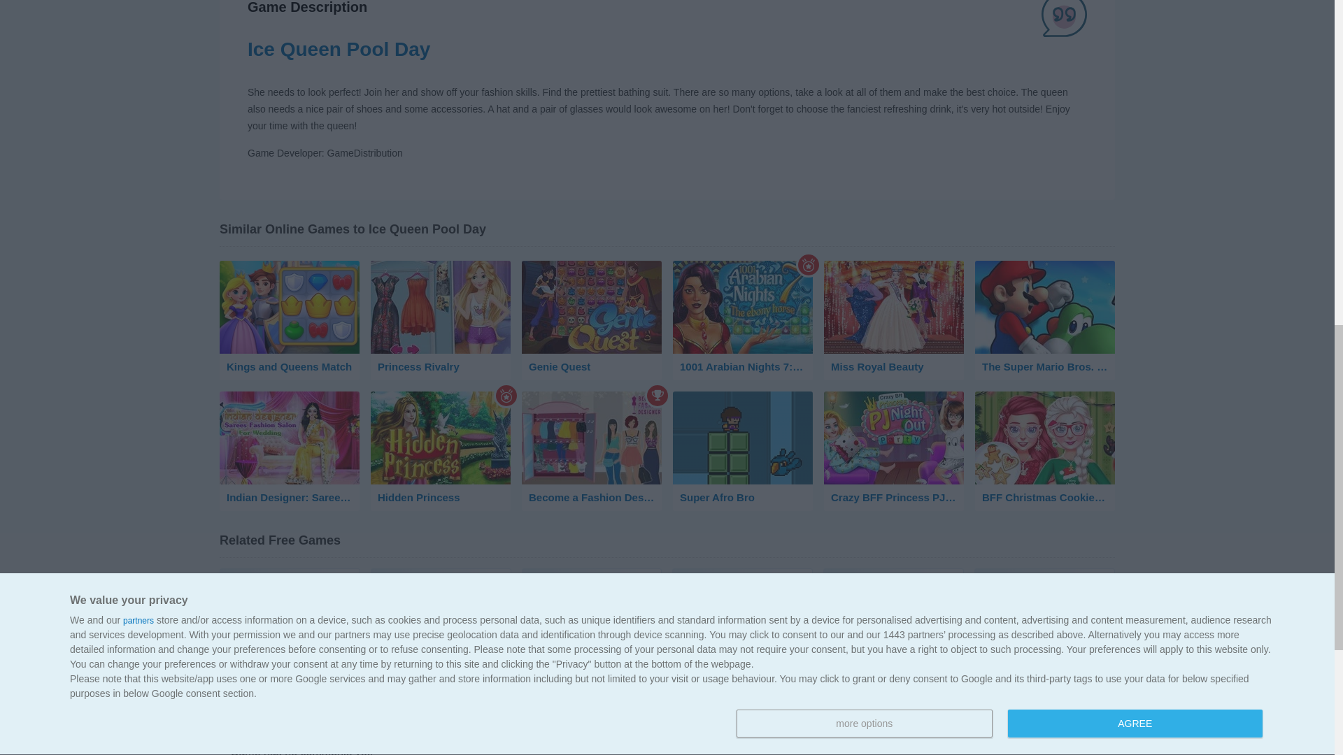  Describe the element at coordinates (592, 592) in the screenshot. I see `Princess Games` at that location.